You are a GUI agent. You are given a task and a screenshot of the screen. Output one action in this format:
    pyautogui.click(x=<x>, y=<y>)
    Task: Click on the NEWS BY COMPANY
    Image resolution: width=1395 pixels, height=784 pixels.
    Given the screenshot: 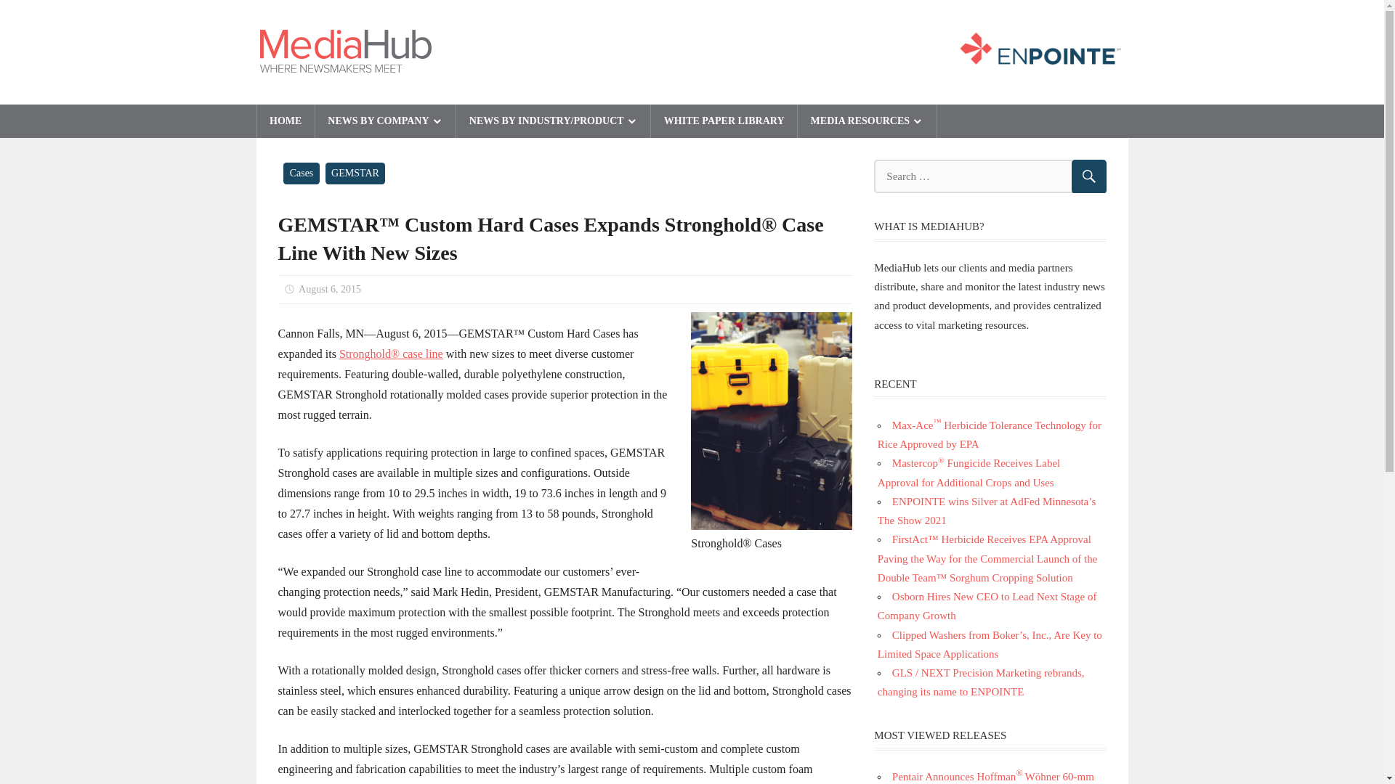 What is the action you would take?
    pyautogui.click(x=385, y=121)
    